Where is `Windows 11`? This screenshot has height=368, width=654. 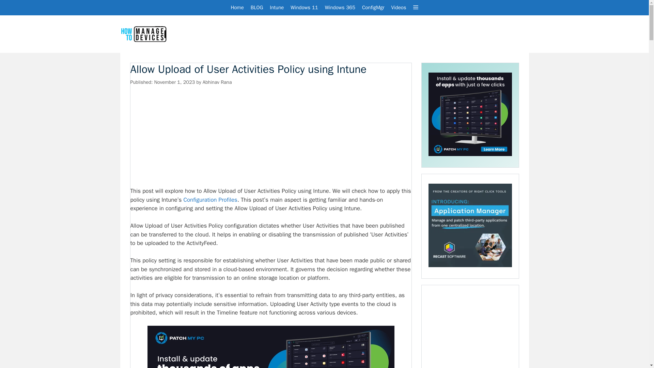 Windows 11 is located at coordinates (304, 7).